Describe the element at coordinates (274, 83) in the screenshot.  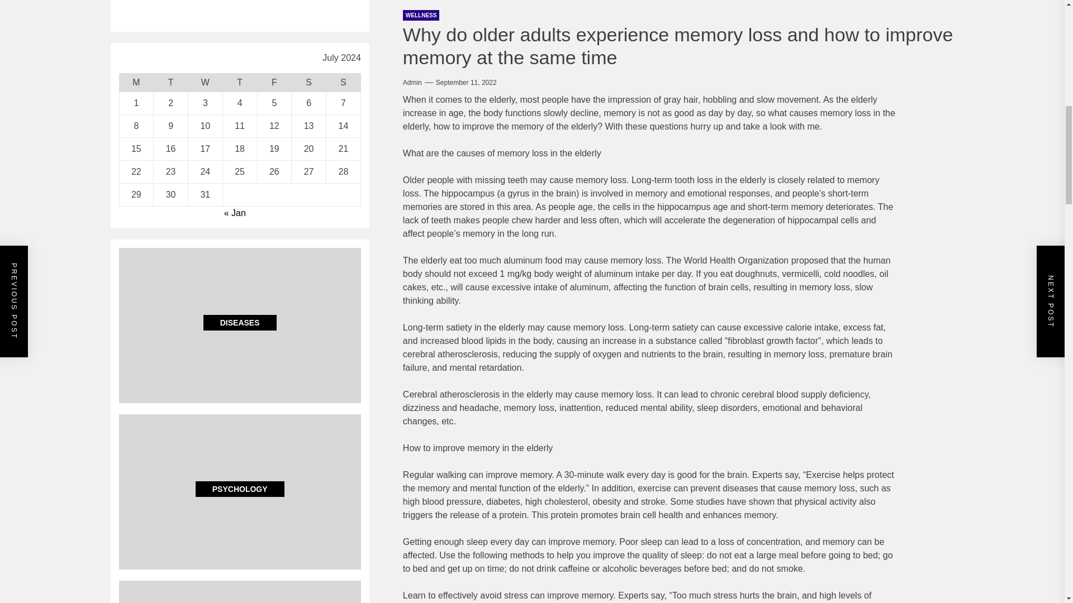
I see `Friday` at that location.